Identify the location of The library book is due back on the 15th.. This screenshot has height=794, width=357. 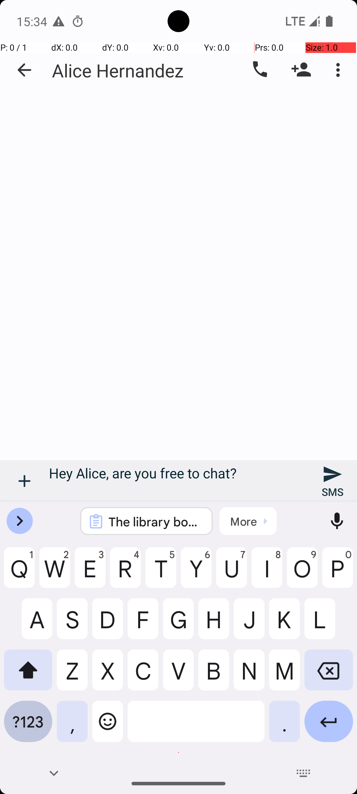
(155, 521).